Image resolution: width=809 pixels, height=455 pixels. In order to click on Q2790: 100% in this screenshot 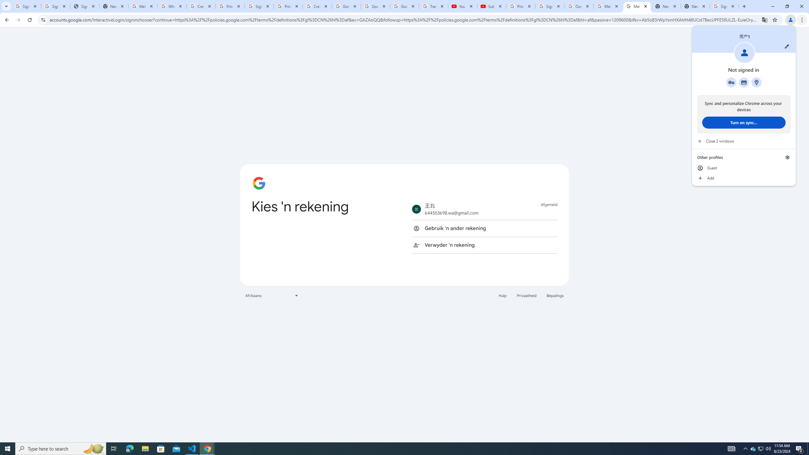, I will do `click(768, 449)`.